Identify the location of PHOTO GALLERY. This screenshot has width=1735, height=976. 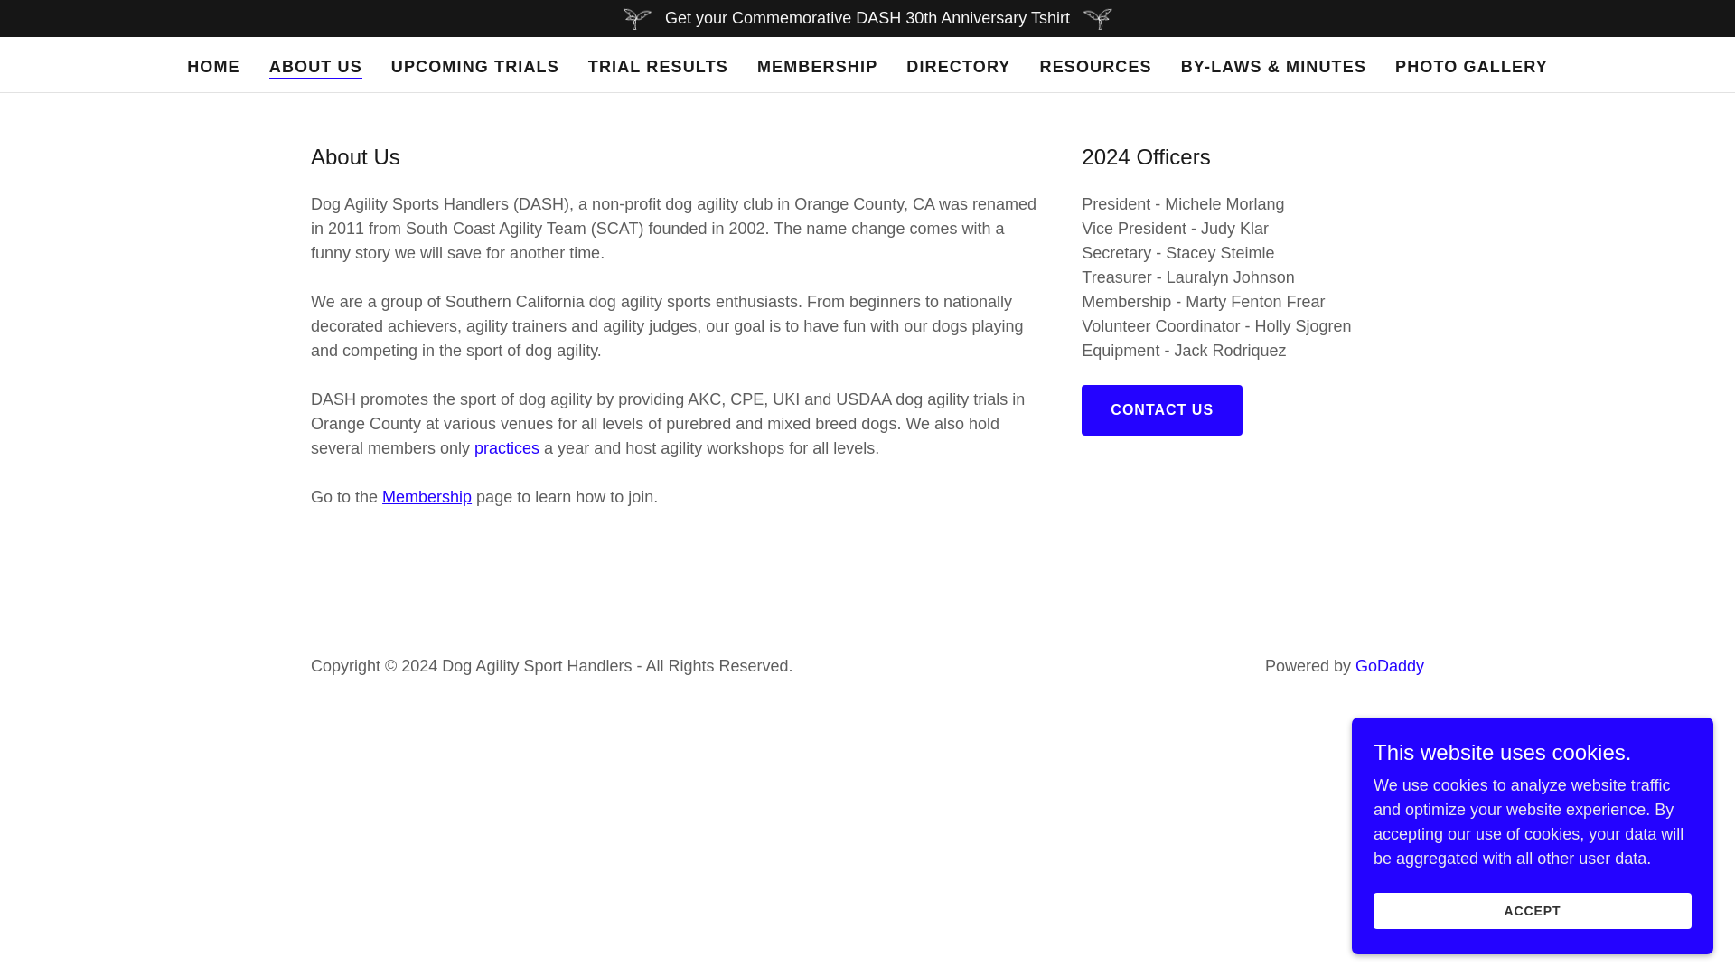
(1471, 67).